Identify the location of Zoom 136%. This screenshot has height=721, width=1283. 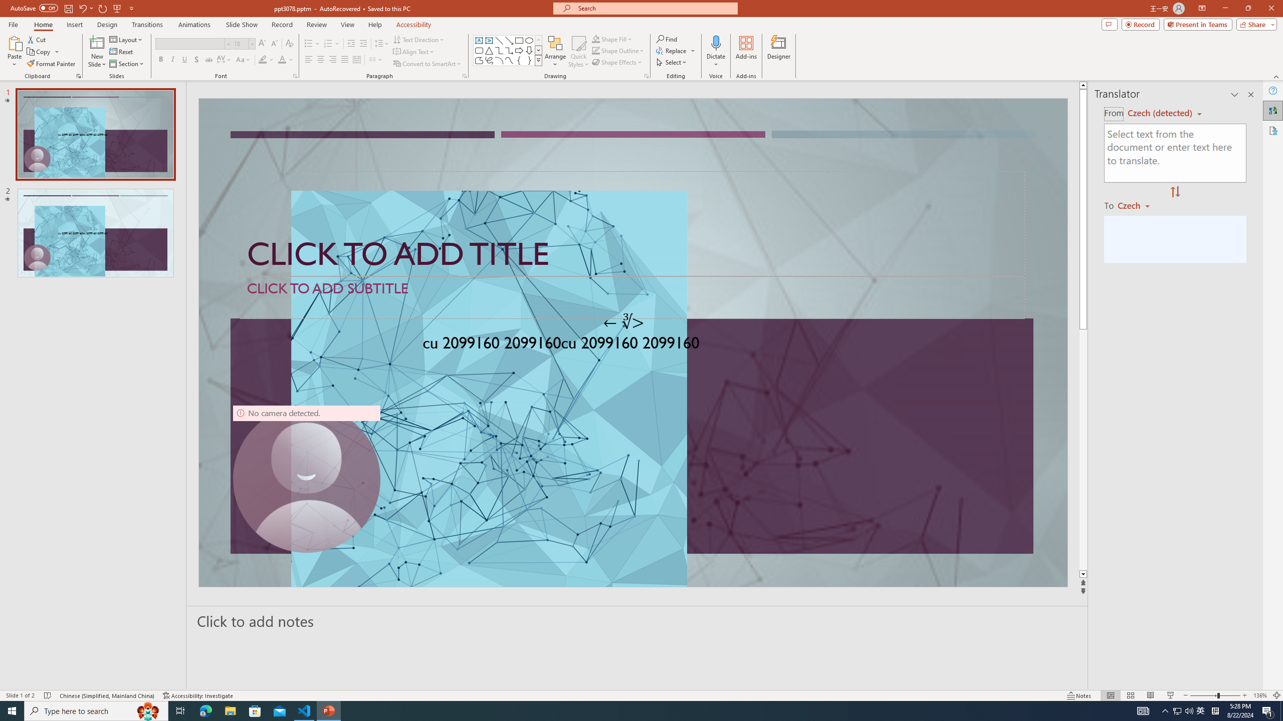
(1260, 695).